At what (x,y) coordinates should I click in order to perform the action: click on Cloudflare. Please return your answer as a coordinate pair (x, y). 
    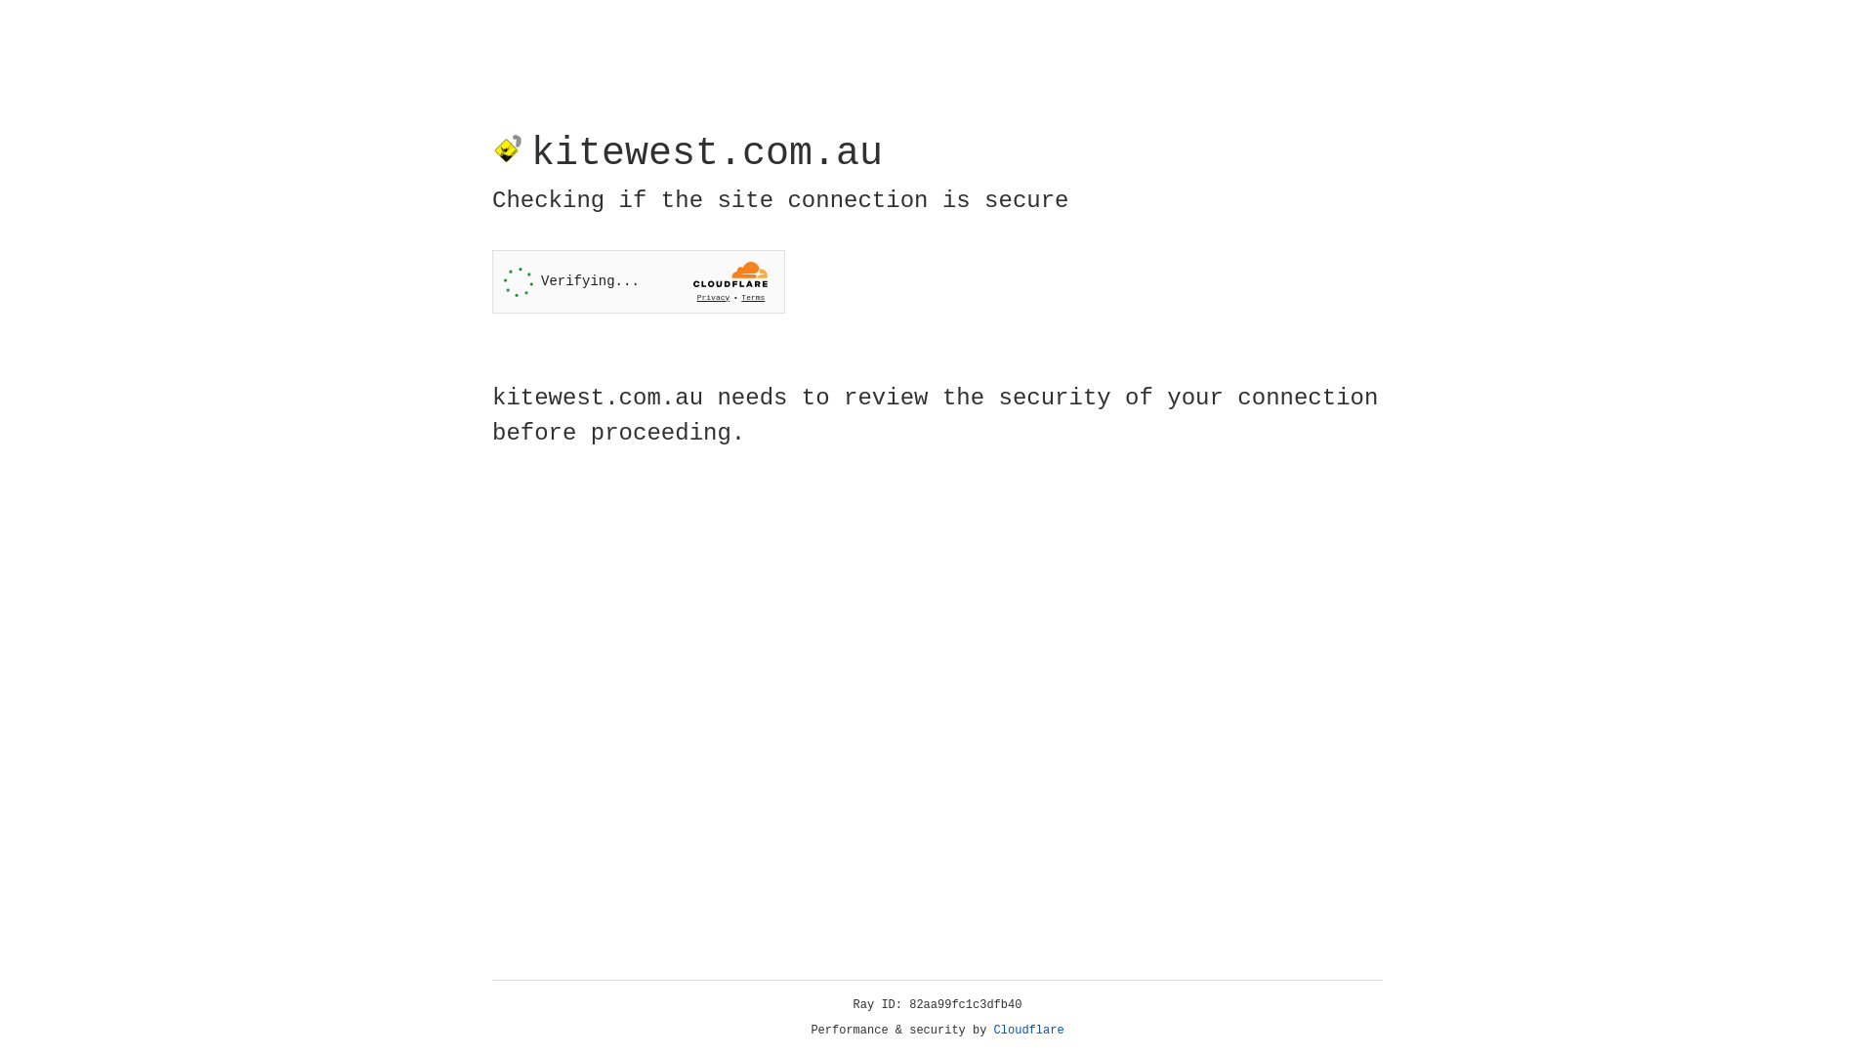
    Looking at the image, I should click on (1029, 1031).